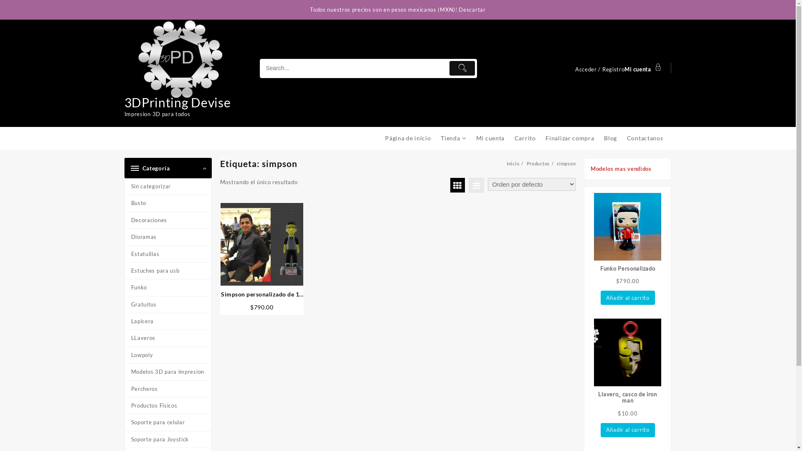 Image resolution: width=802 pixels, height=451 pixels. I want to click on Sin categorizar, so click(168, 187).